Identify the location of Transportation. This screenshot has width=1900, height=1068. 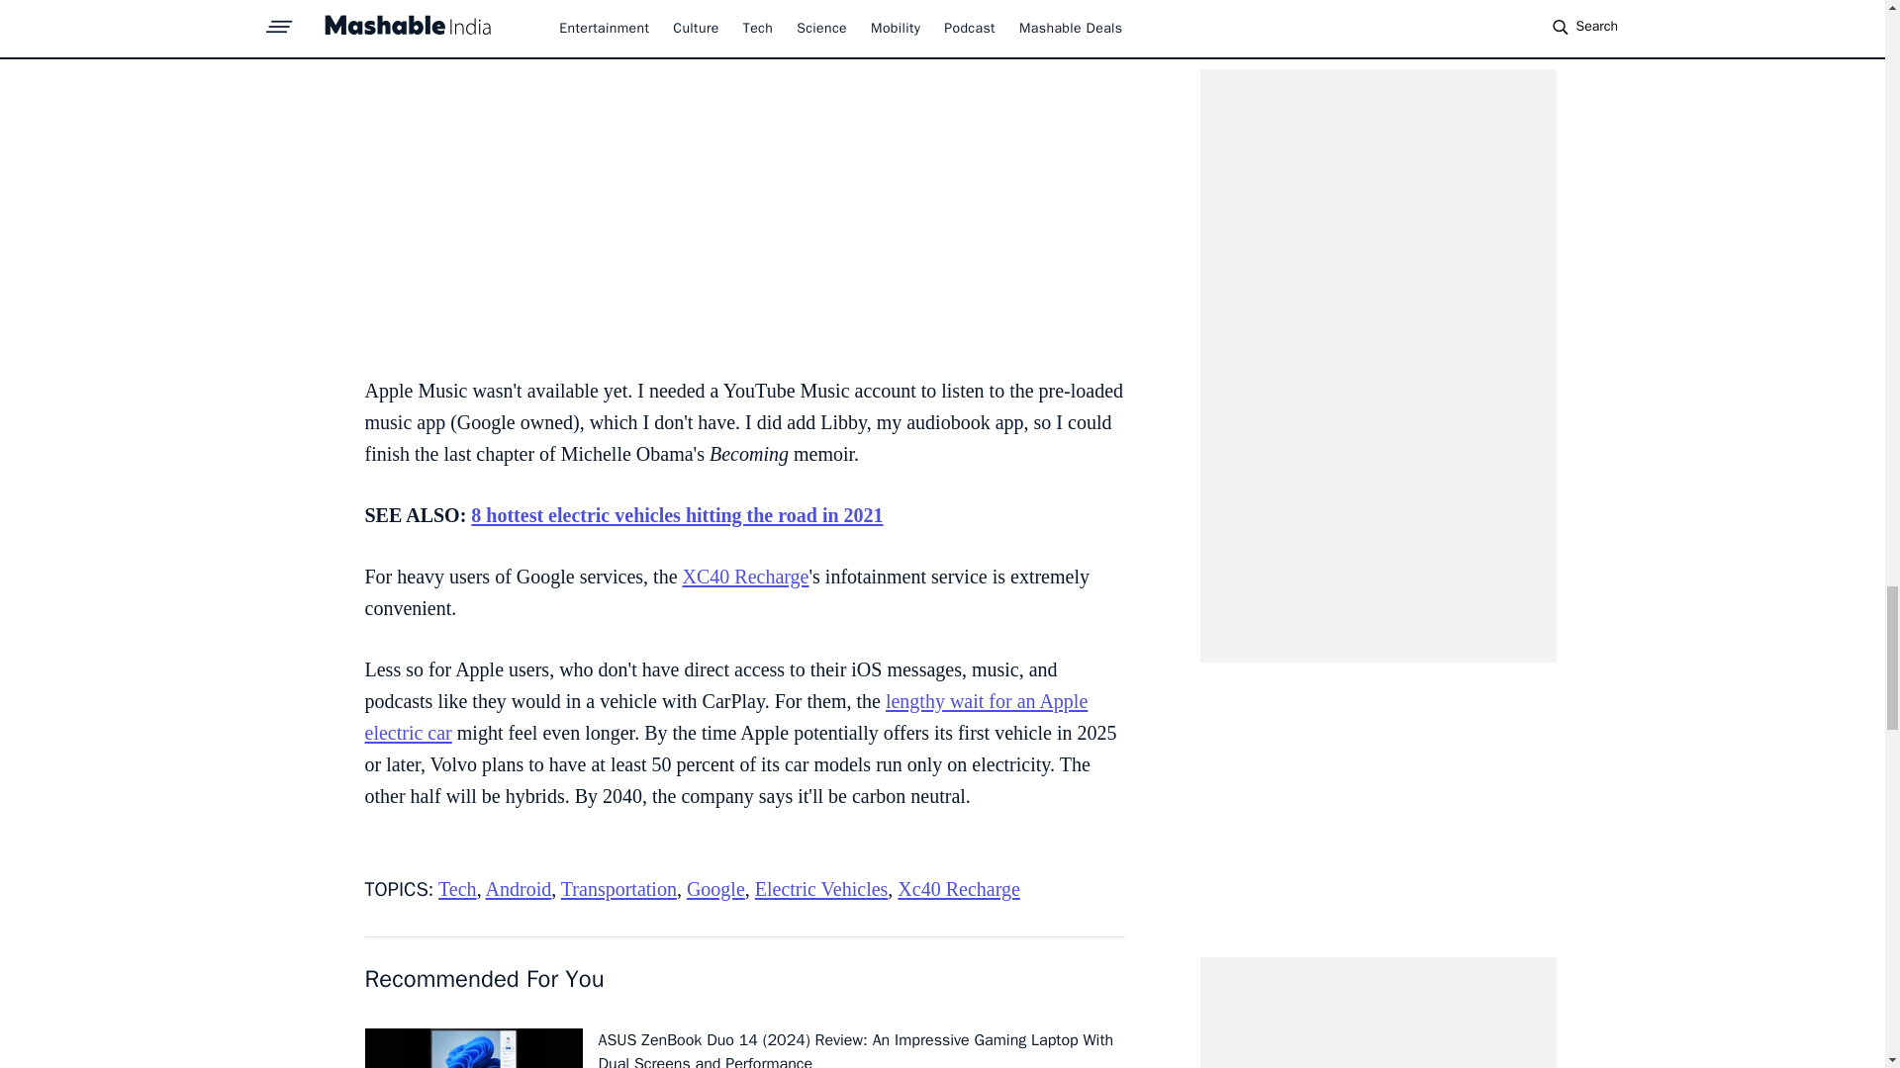
(617, 888).